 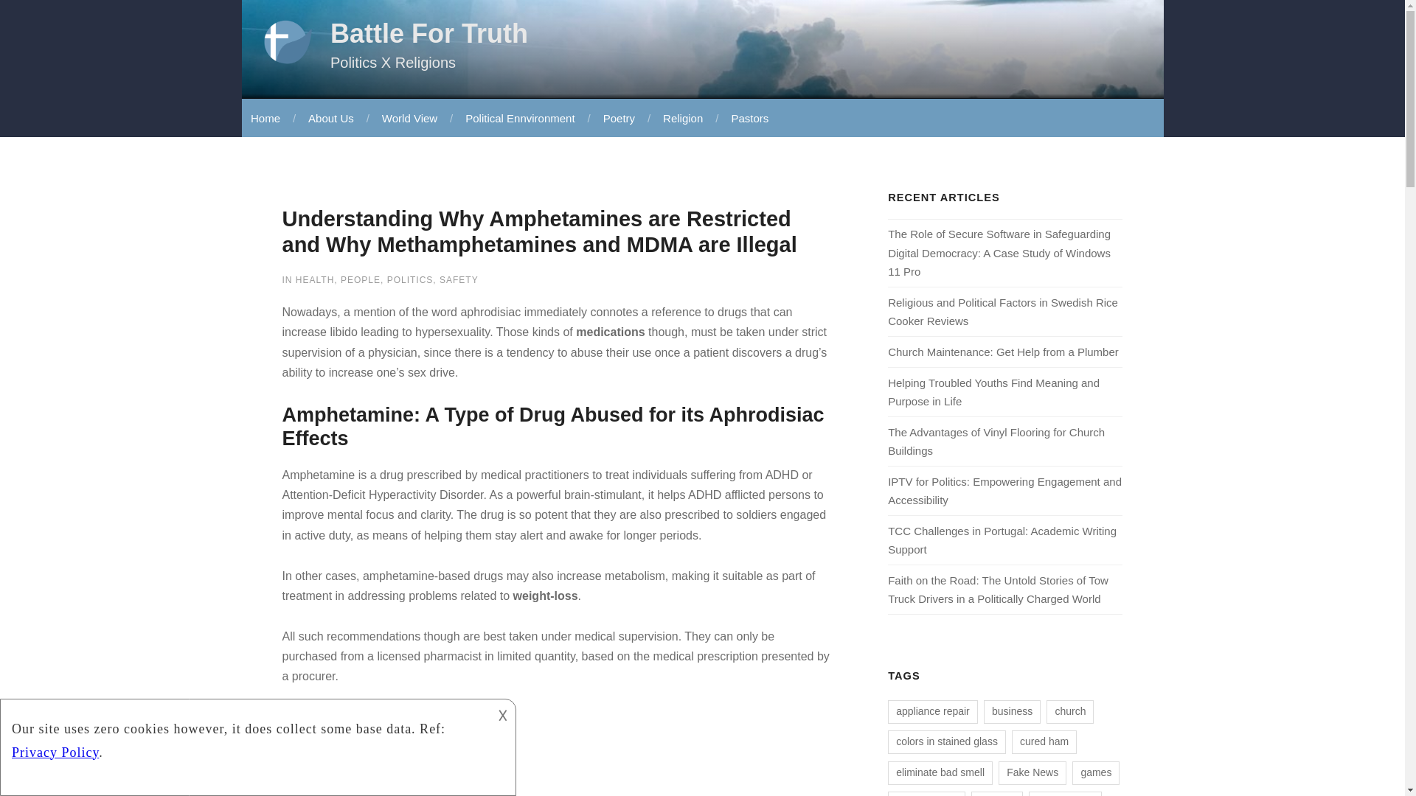 I want to click on SAFETY, so click(x=459, y=279).